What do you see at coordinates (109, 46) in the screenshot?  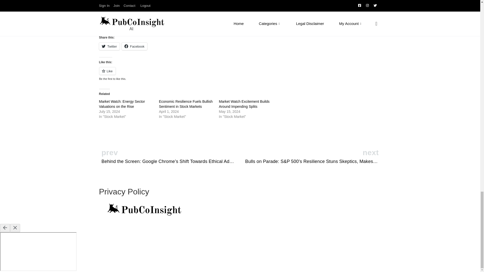 I see `Click to share on Twitter` at bounding box center [109, 46].